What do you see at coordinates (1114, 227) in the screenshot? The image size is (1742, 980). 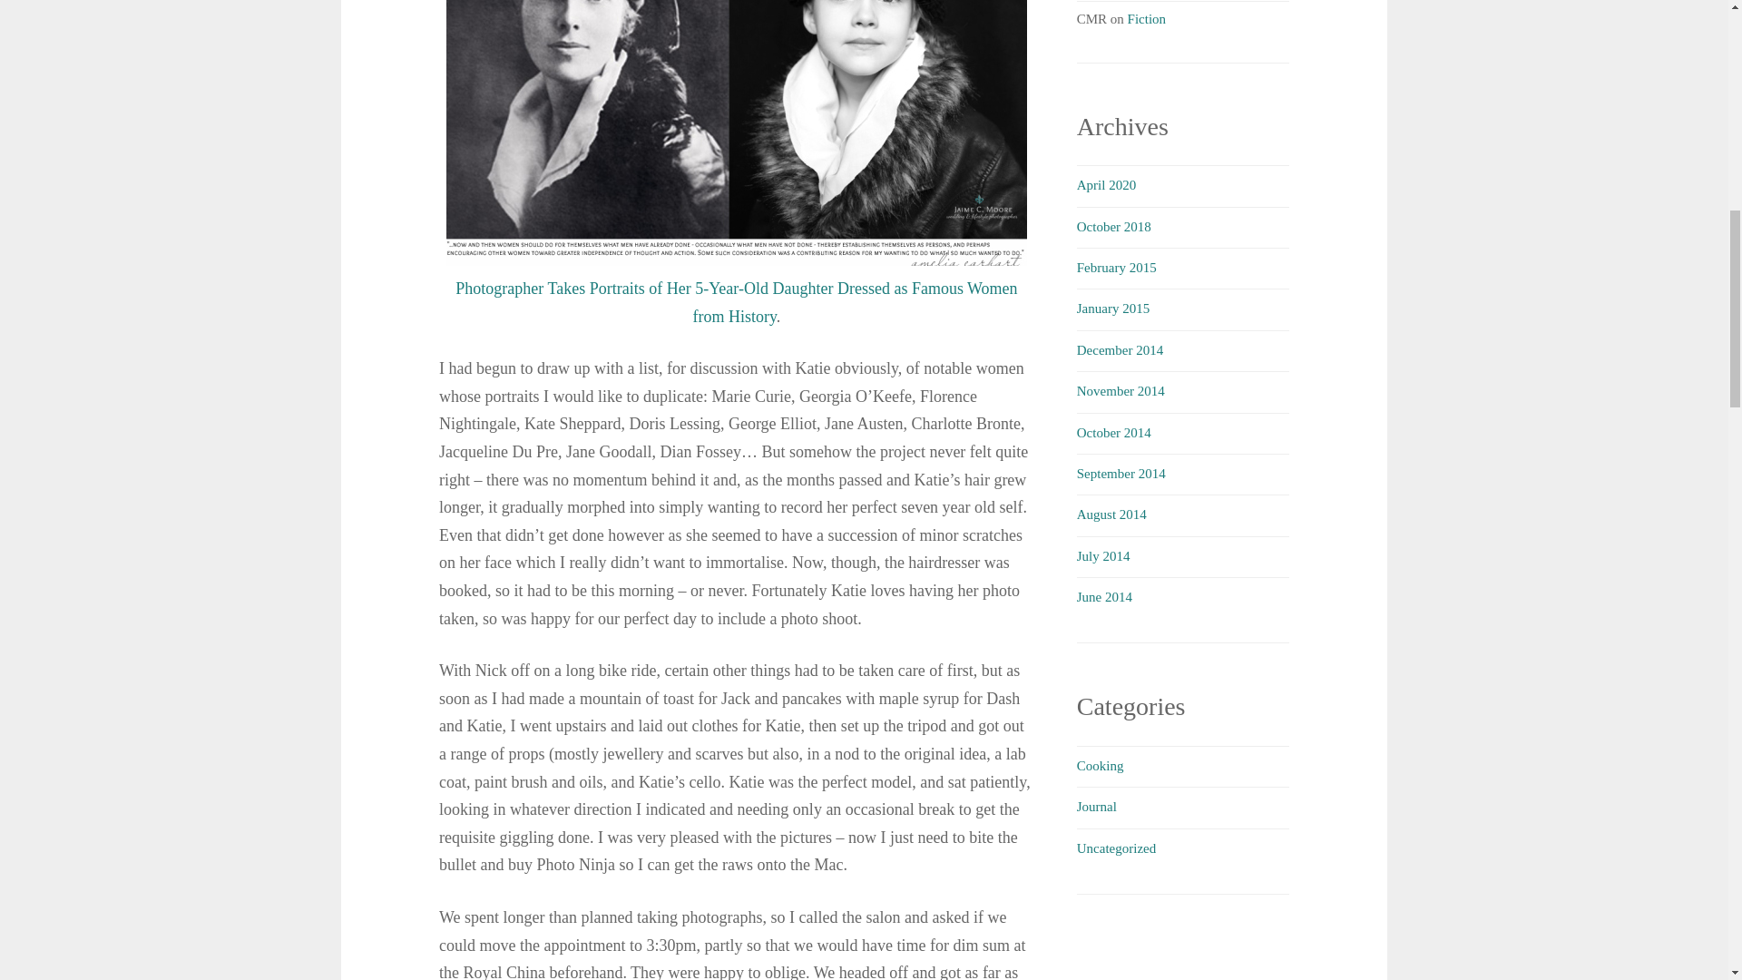 I see `October 2018` at bounding box center [1114, 227].